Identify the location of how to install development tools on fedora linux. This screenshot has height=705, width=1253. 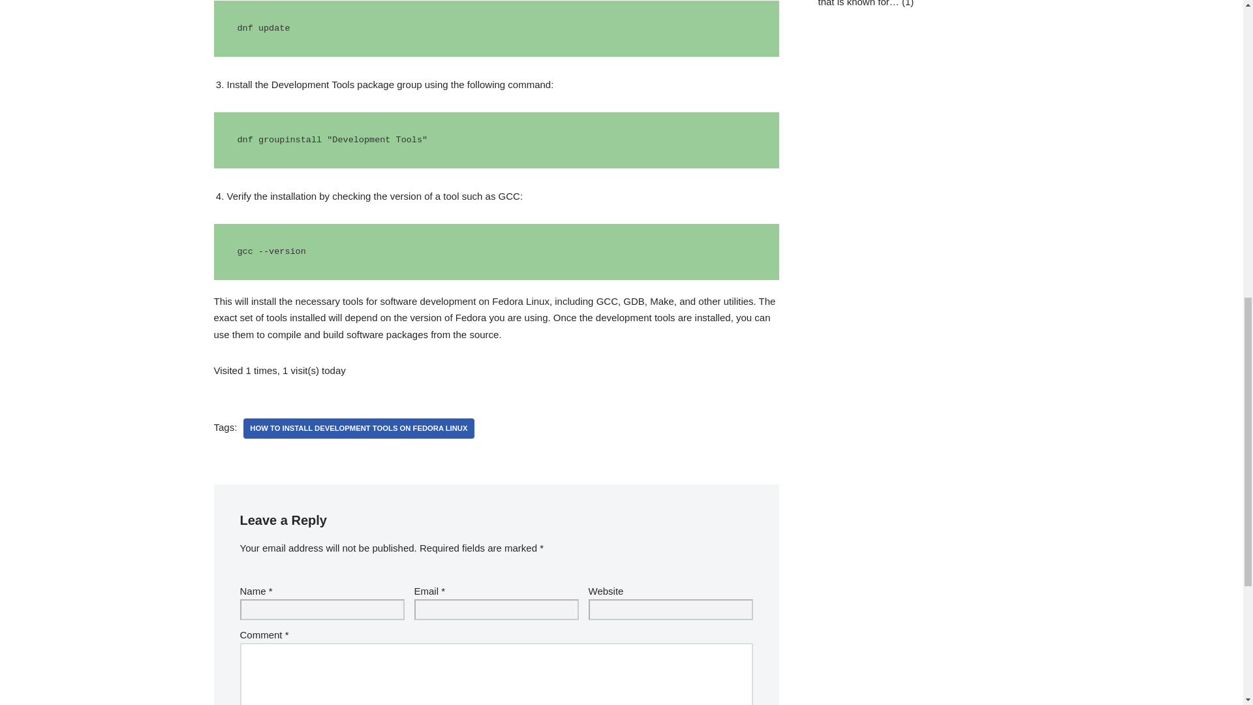
(358, 428).